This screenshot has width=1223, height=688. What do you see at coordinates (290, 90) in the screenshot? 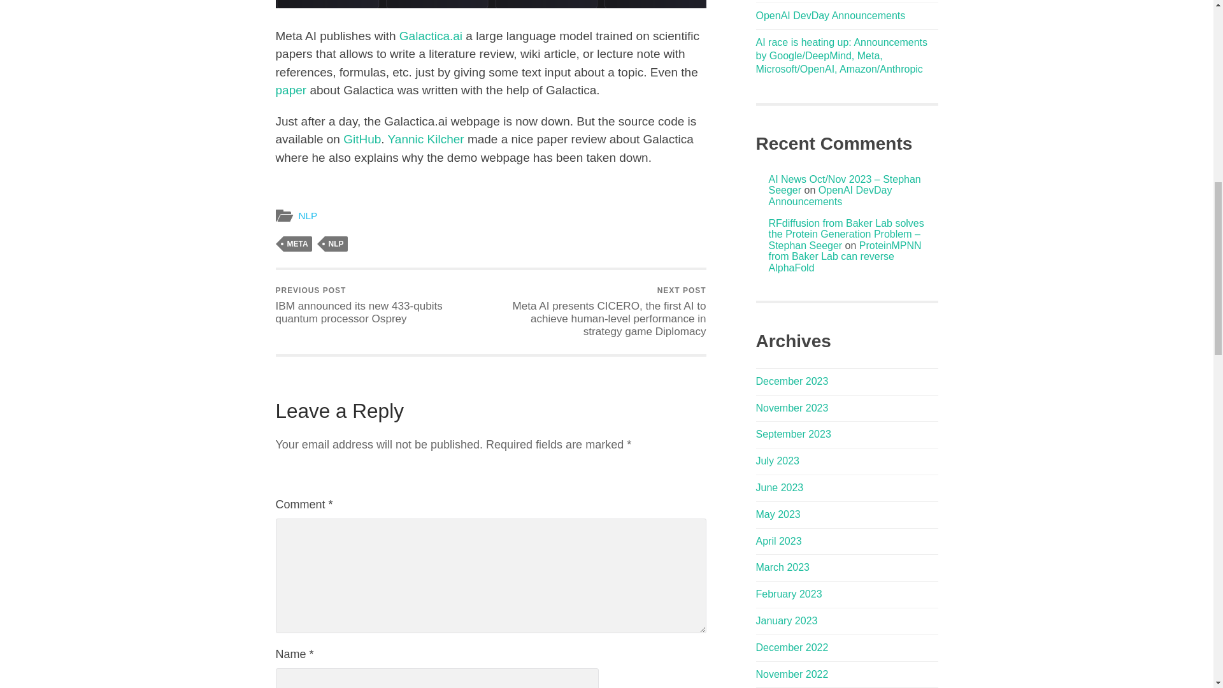
I see `paper` at bounding box center [290, 90].